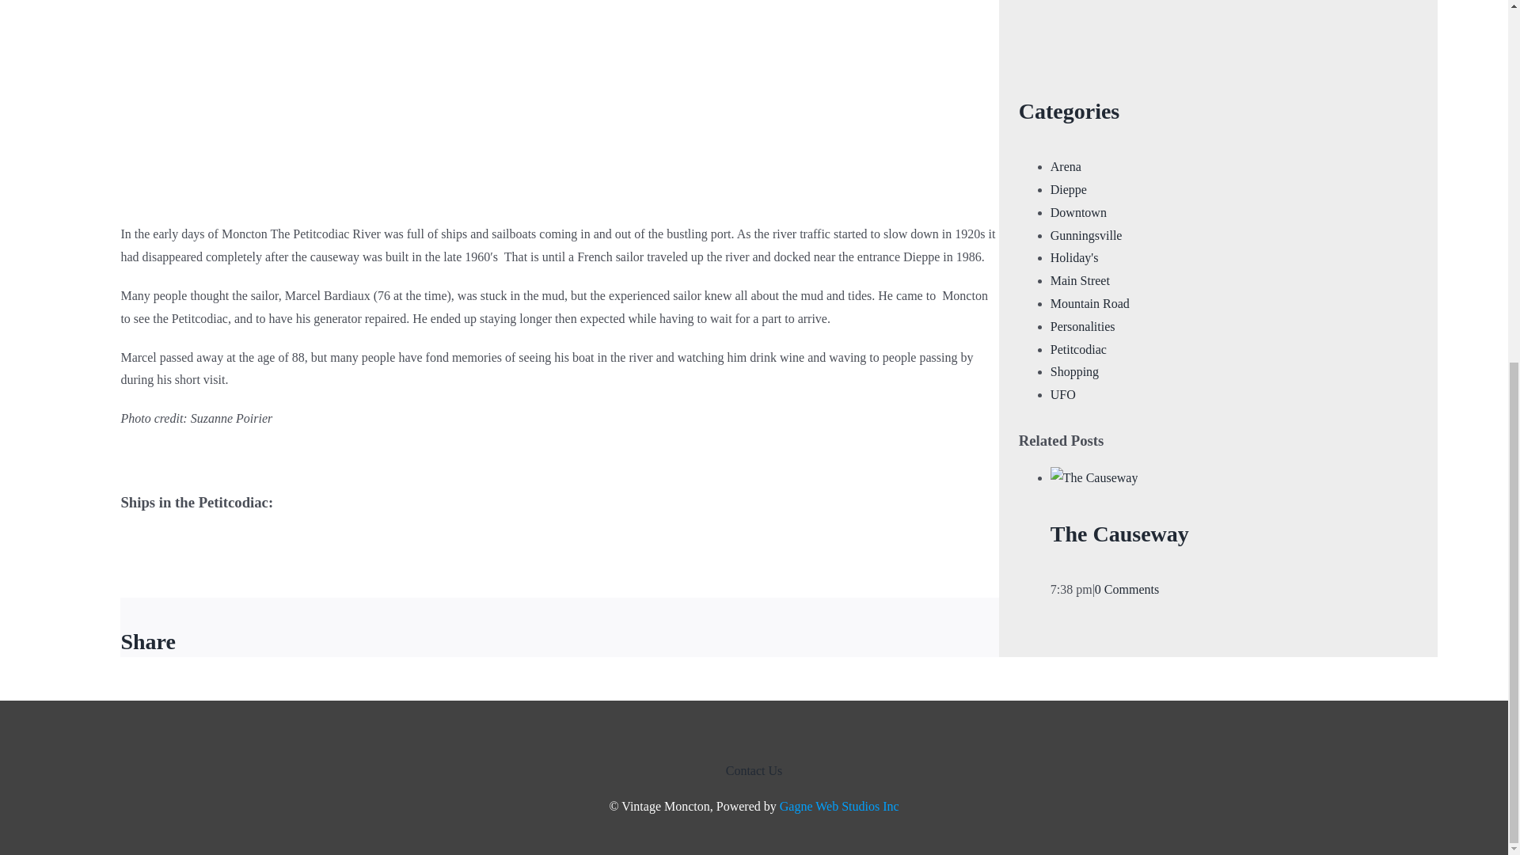  What do you see at coordinates (1119, 534) in the screenshot?
I see `The Causeway` at bounding box center [1119, 534].